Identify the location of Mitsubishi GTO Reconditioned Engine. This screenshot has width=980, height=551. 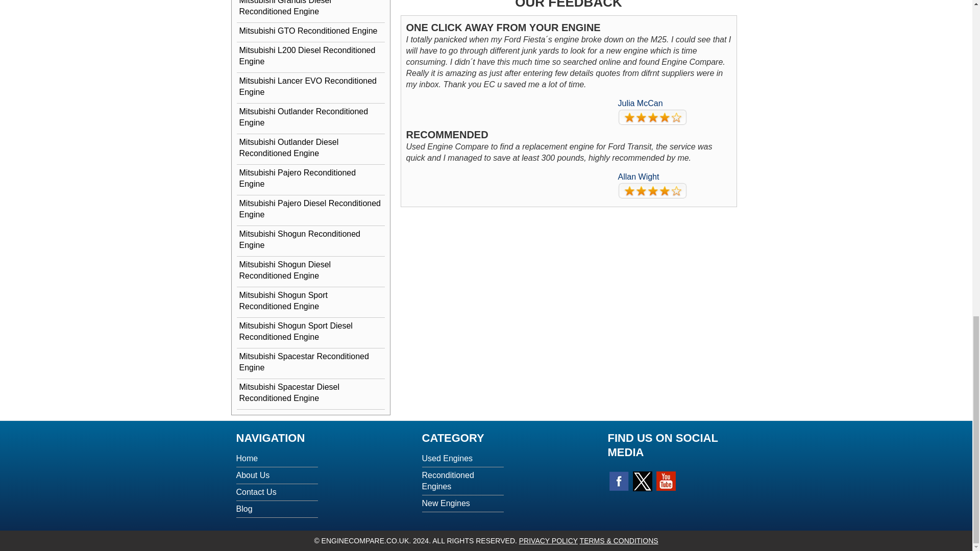
(311, 31).